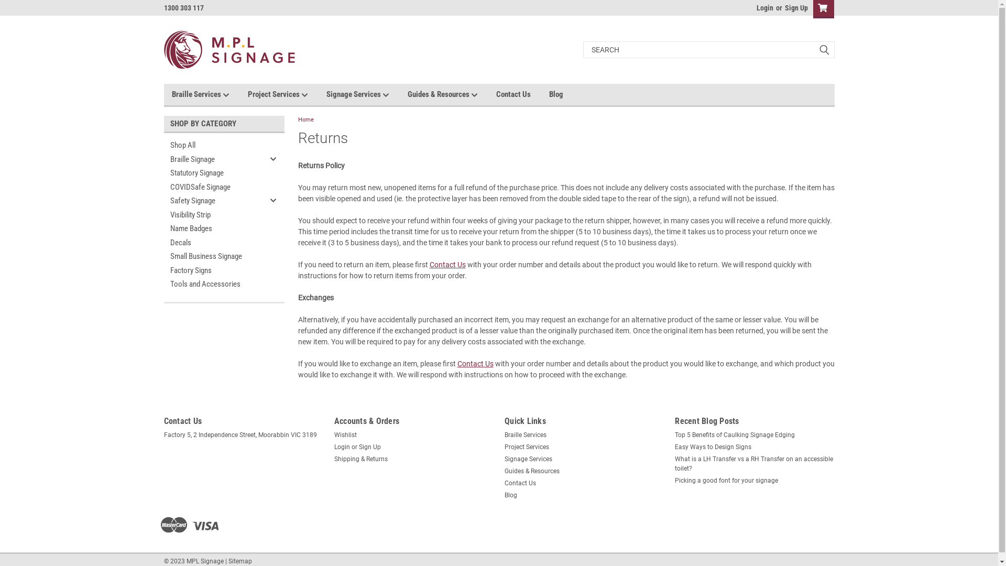  I want to click on Factory Signs, so click(215, 270).